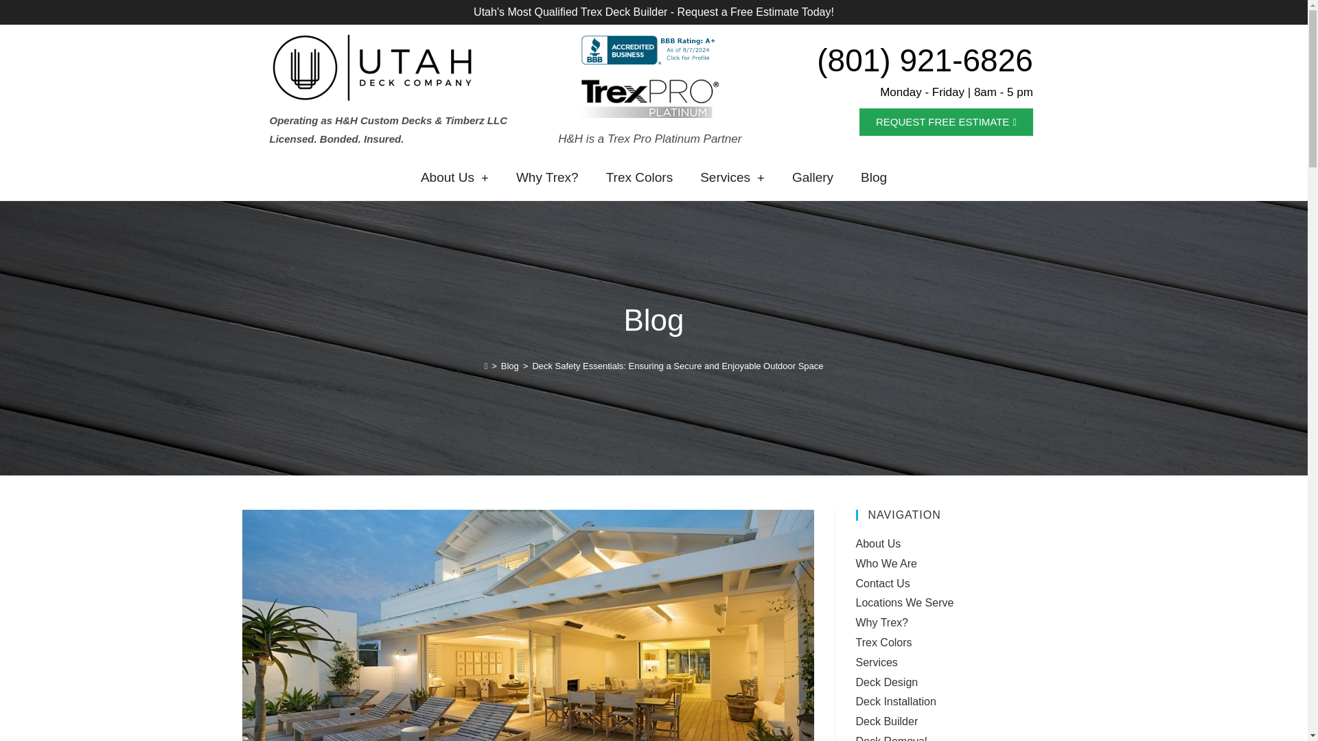 This screenshot has height=741, width=1318. Describe the element at coordinates (813, 177) in the screenshot. I see `Gallery` at that location.